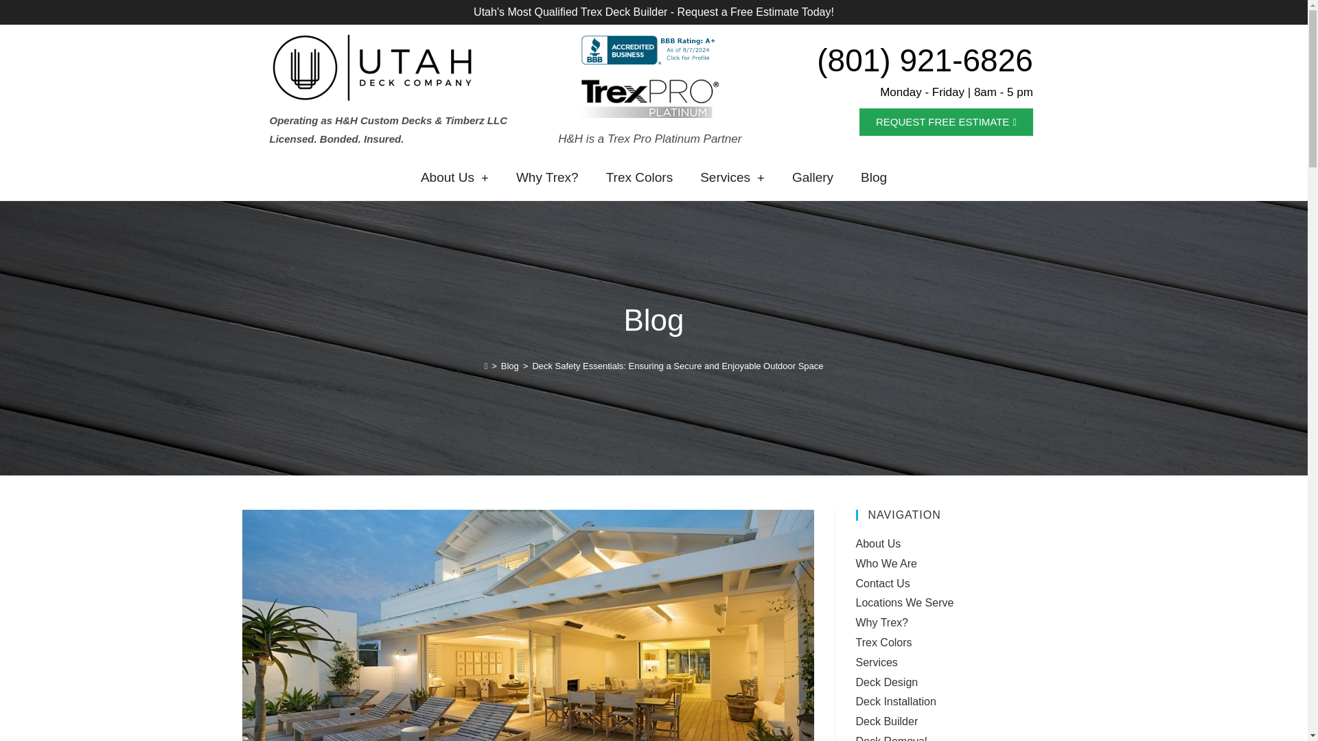 This screenshot has height=741, width=1318. Describe the element at coordinates (813, 177) in the screenshot. I see `Gallery` at that location.